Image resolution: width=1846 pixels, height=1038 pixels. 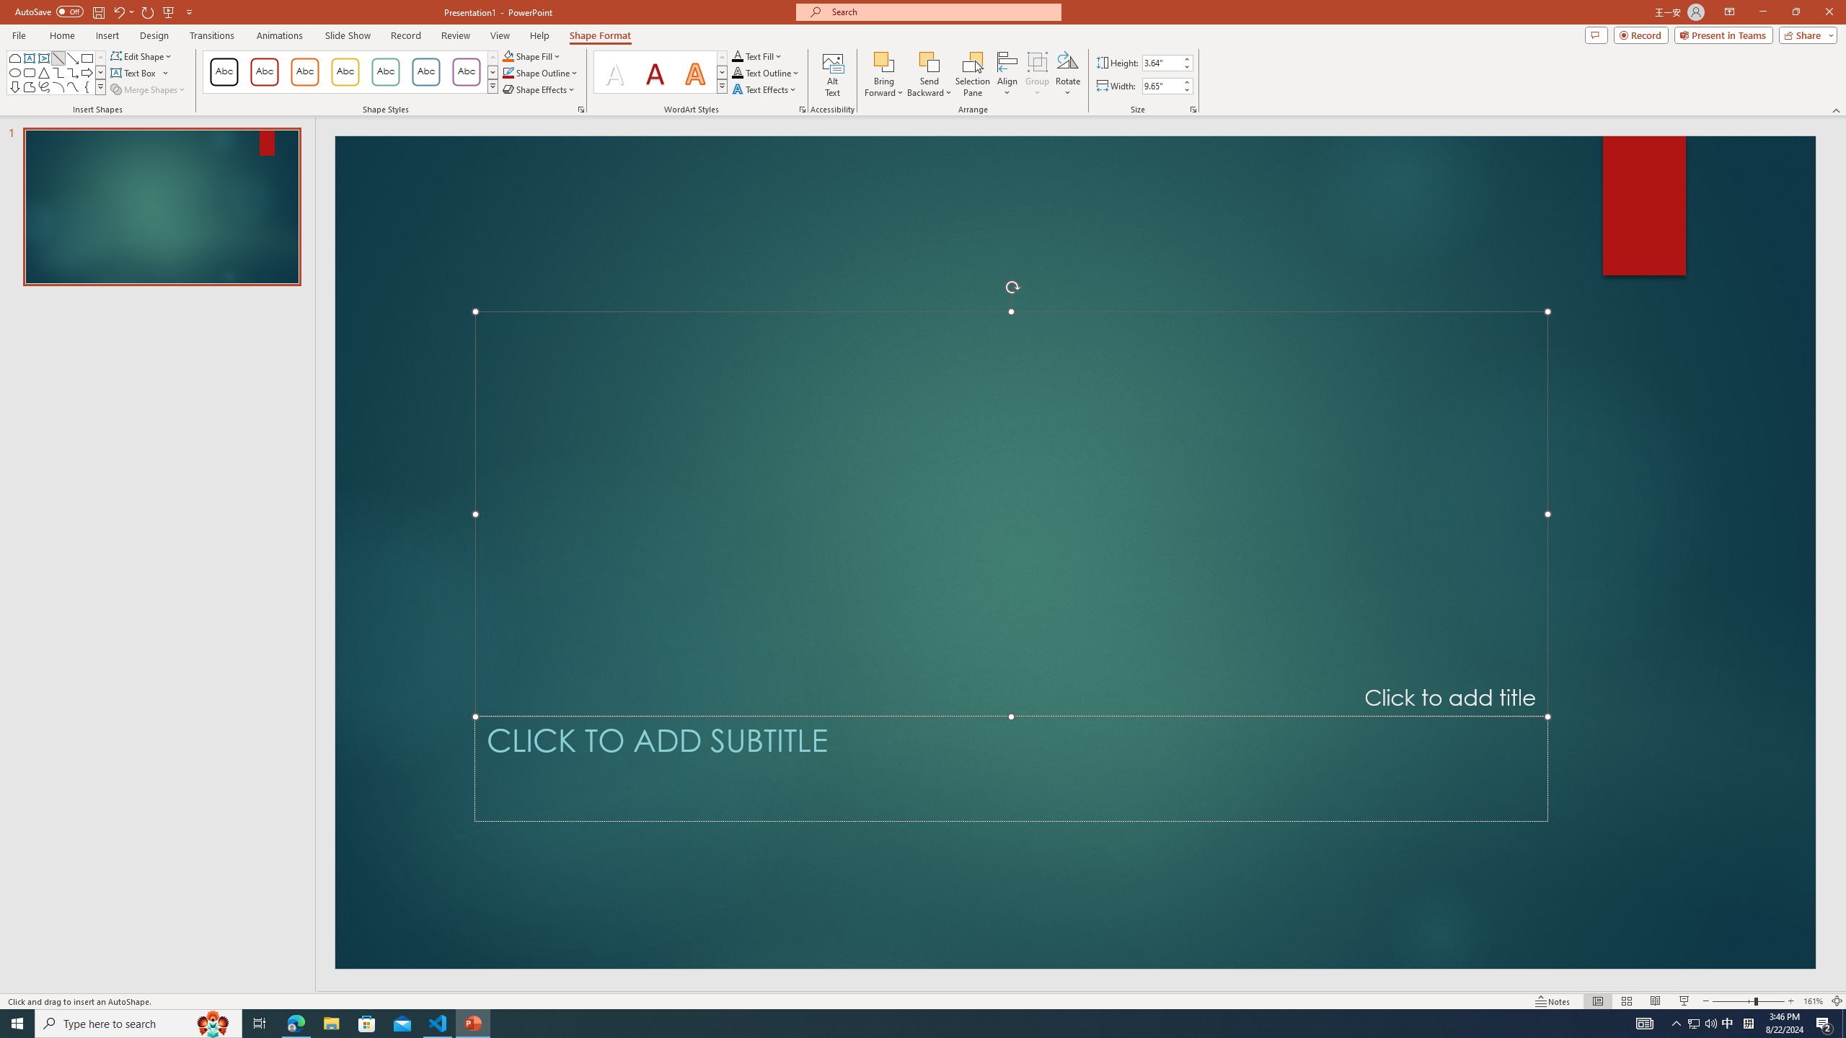 I want to click on Arrow: Down, so click(x=14, y=86).